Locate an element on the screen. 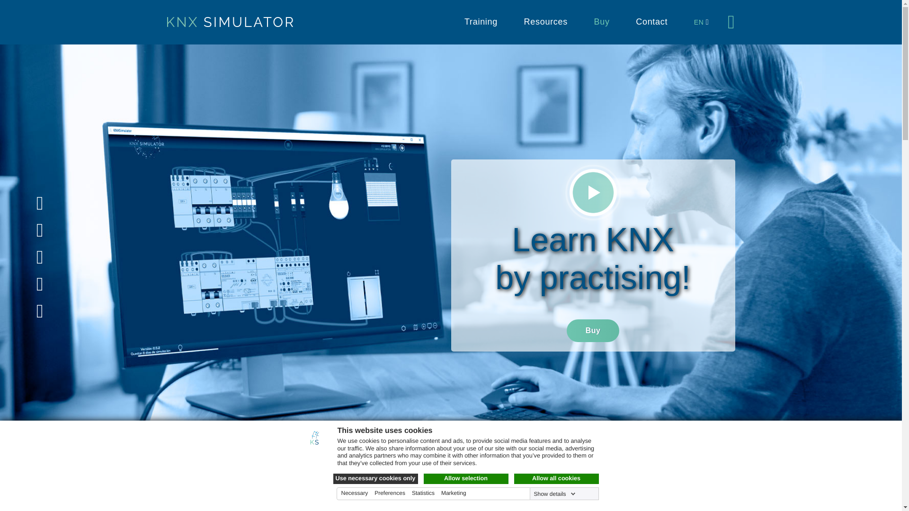 The image size is (909, 511). Allow selection is located at coordinates (466, 479).